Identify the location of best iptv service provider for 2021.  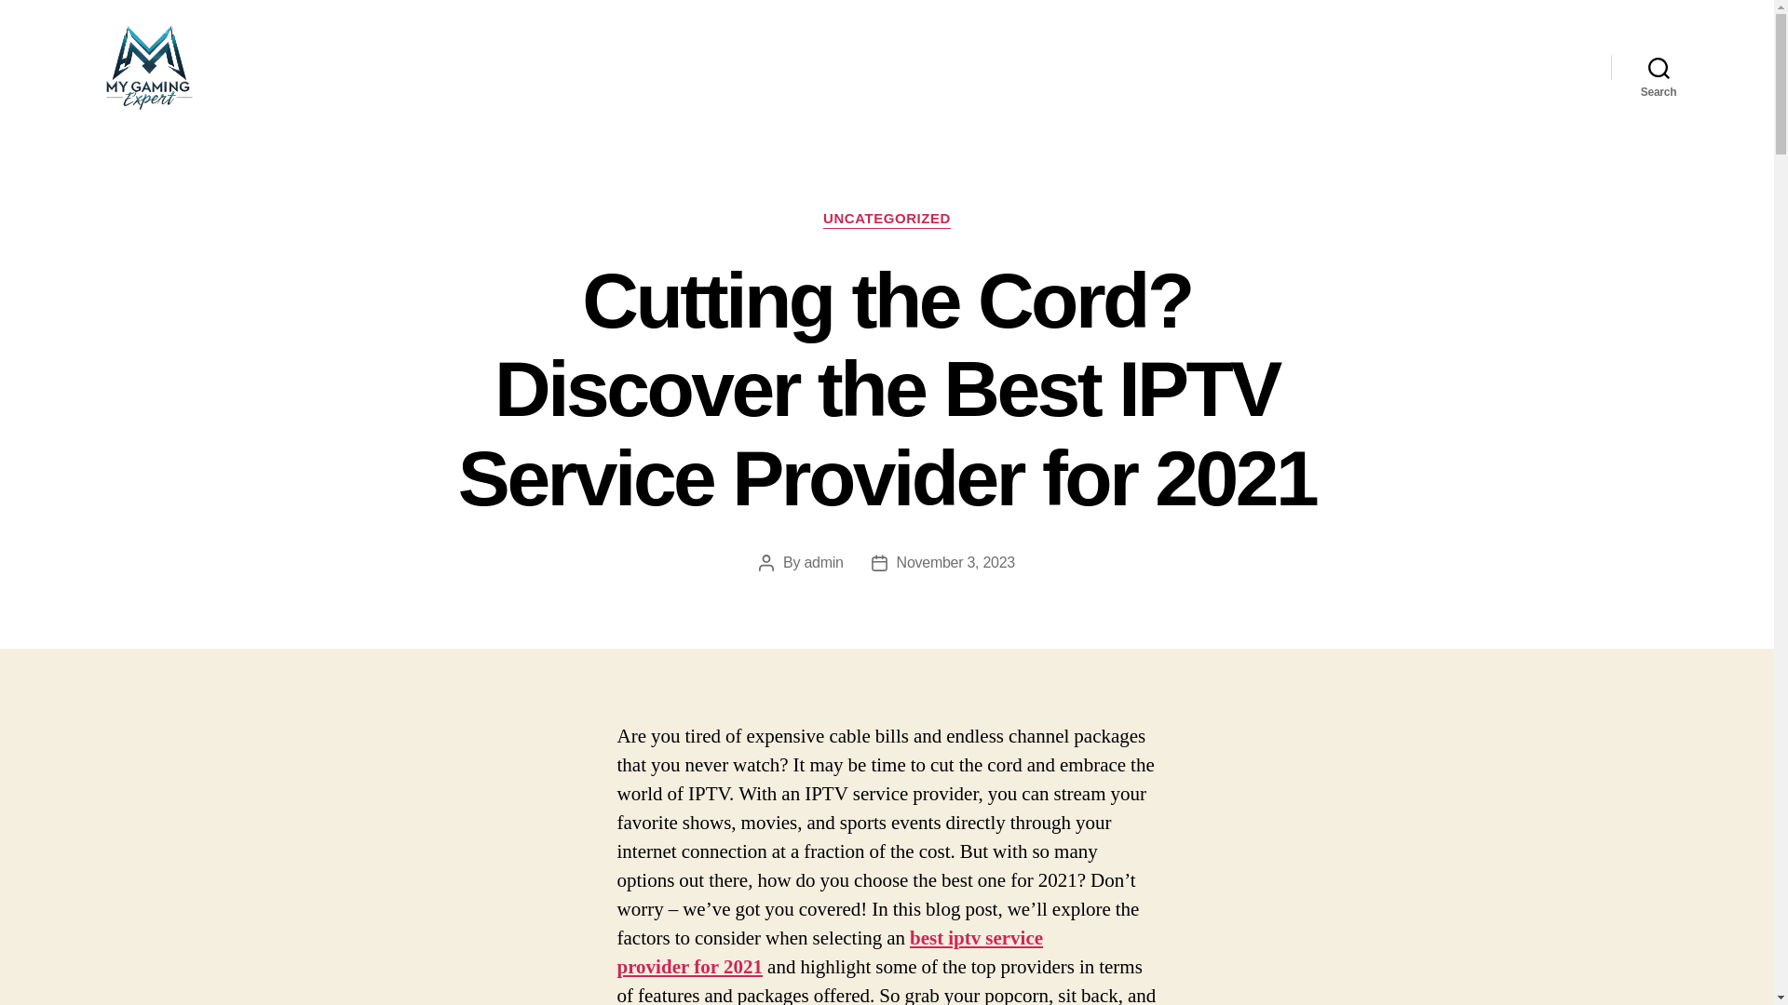
(829, 953).